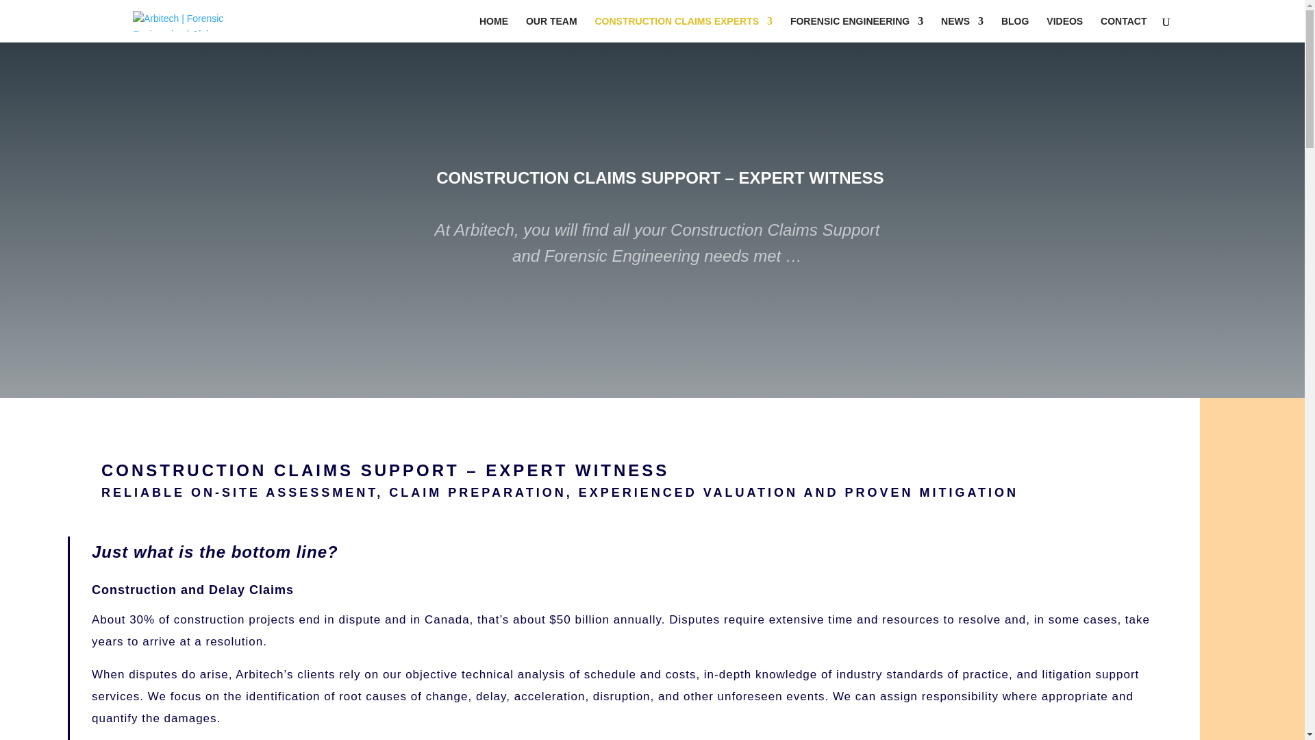  I want to click on OUR TEAM, so click(552, 29).